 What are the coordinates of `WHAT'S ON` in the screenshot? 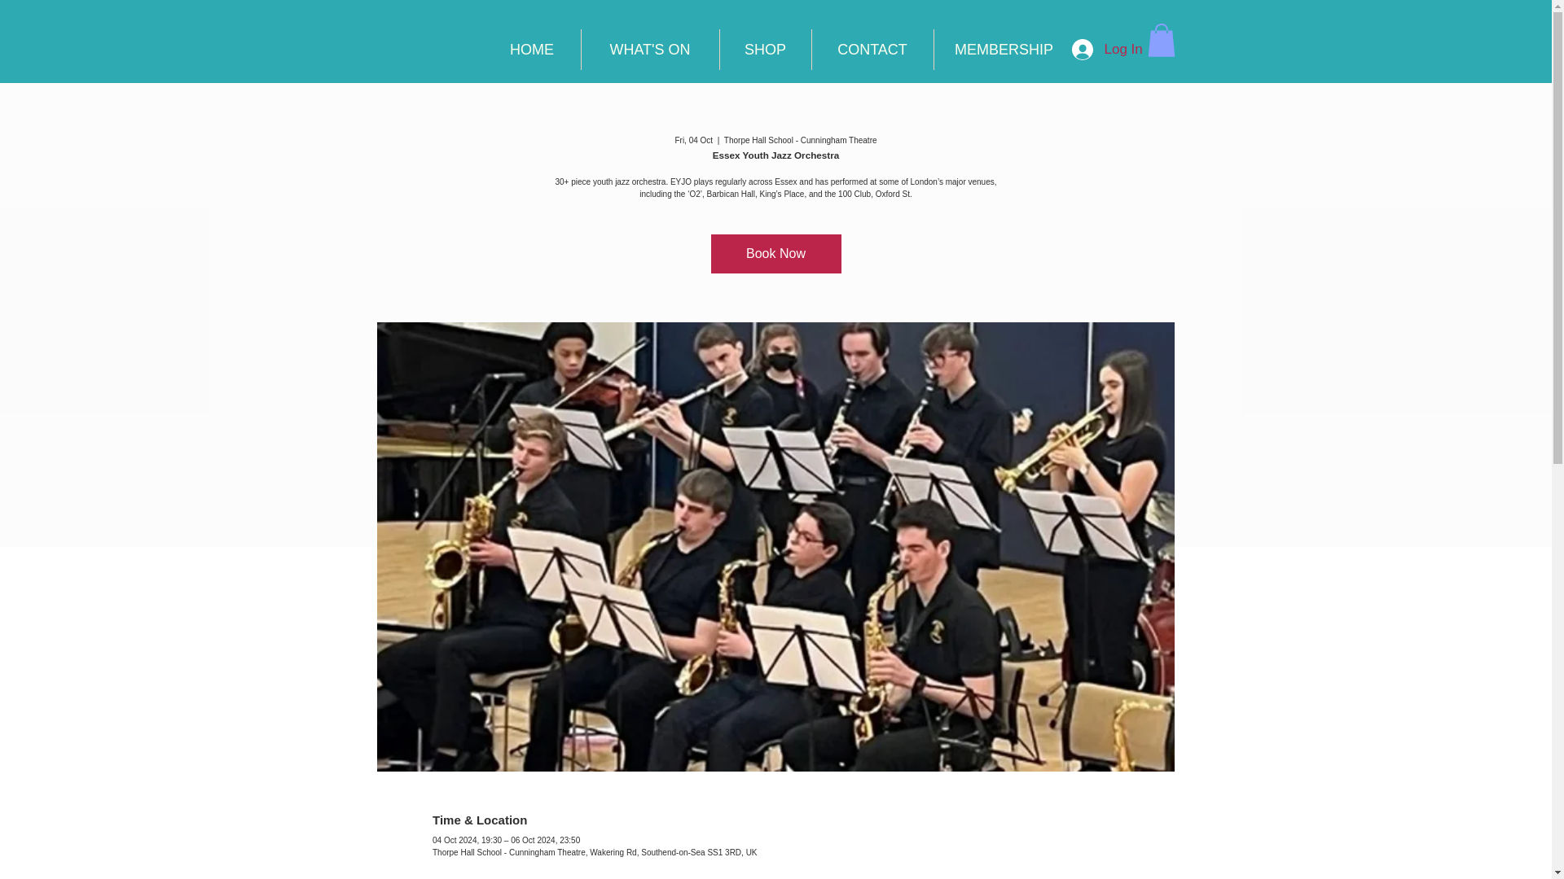 It's located at (650, 49).